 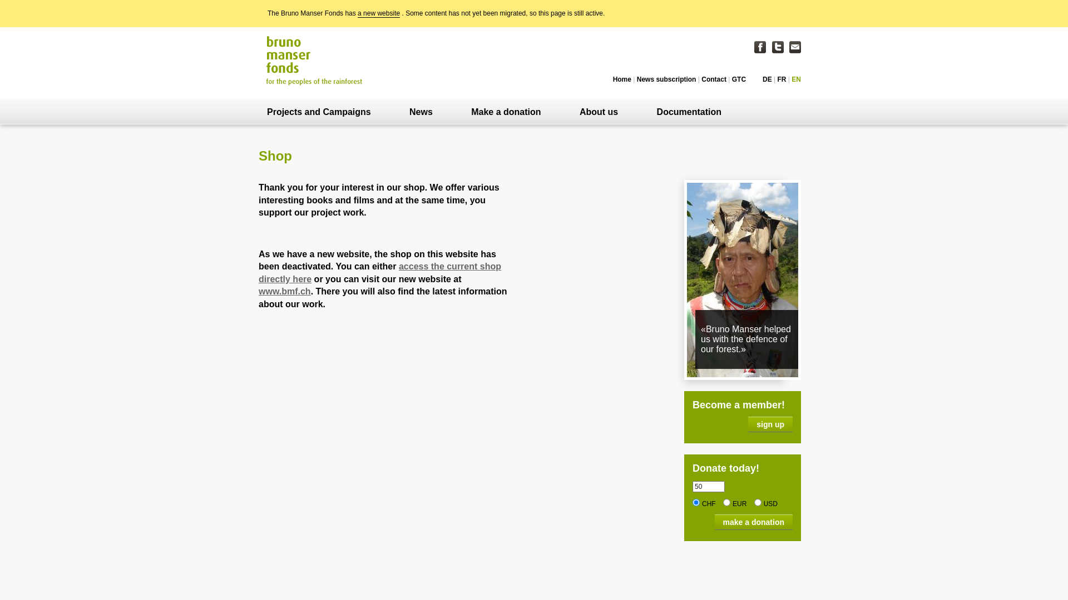 What do you see at coordinates (754, 522) in the screenshot?
I see `make a donation` at bounding box center [754, 522].